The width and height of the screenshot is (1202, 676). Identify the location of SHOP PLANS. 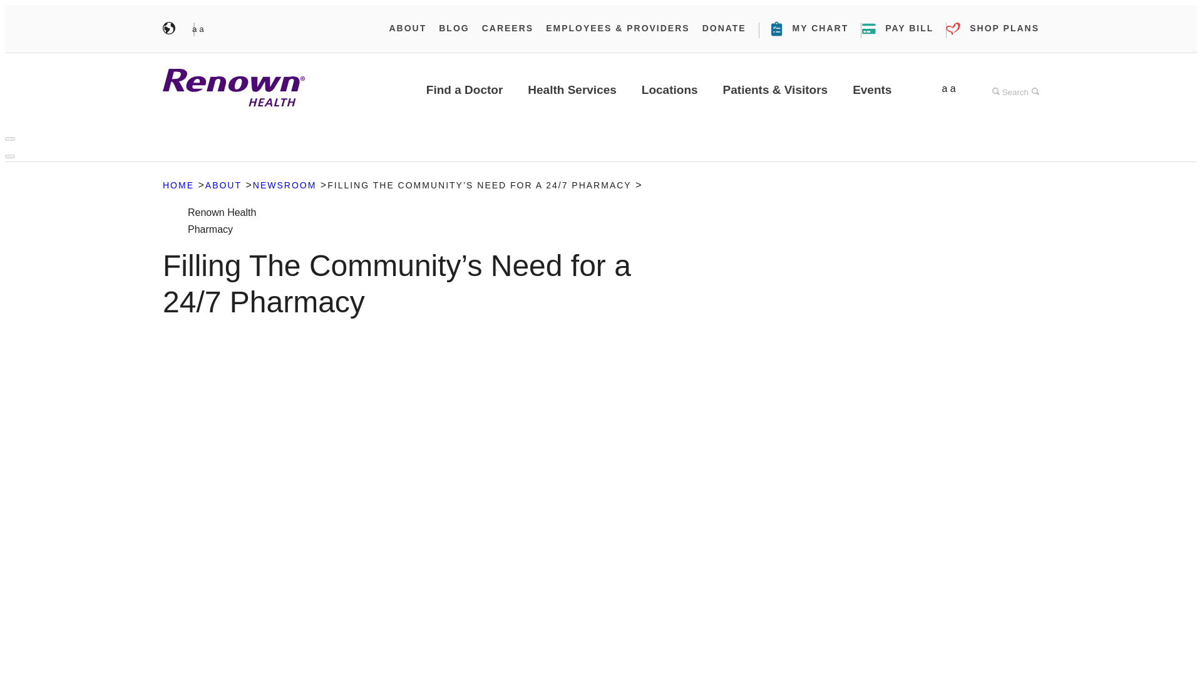
(507, 28).